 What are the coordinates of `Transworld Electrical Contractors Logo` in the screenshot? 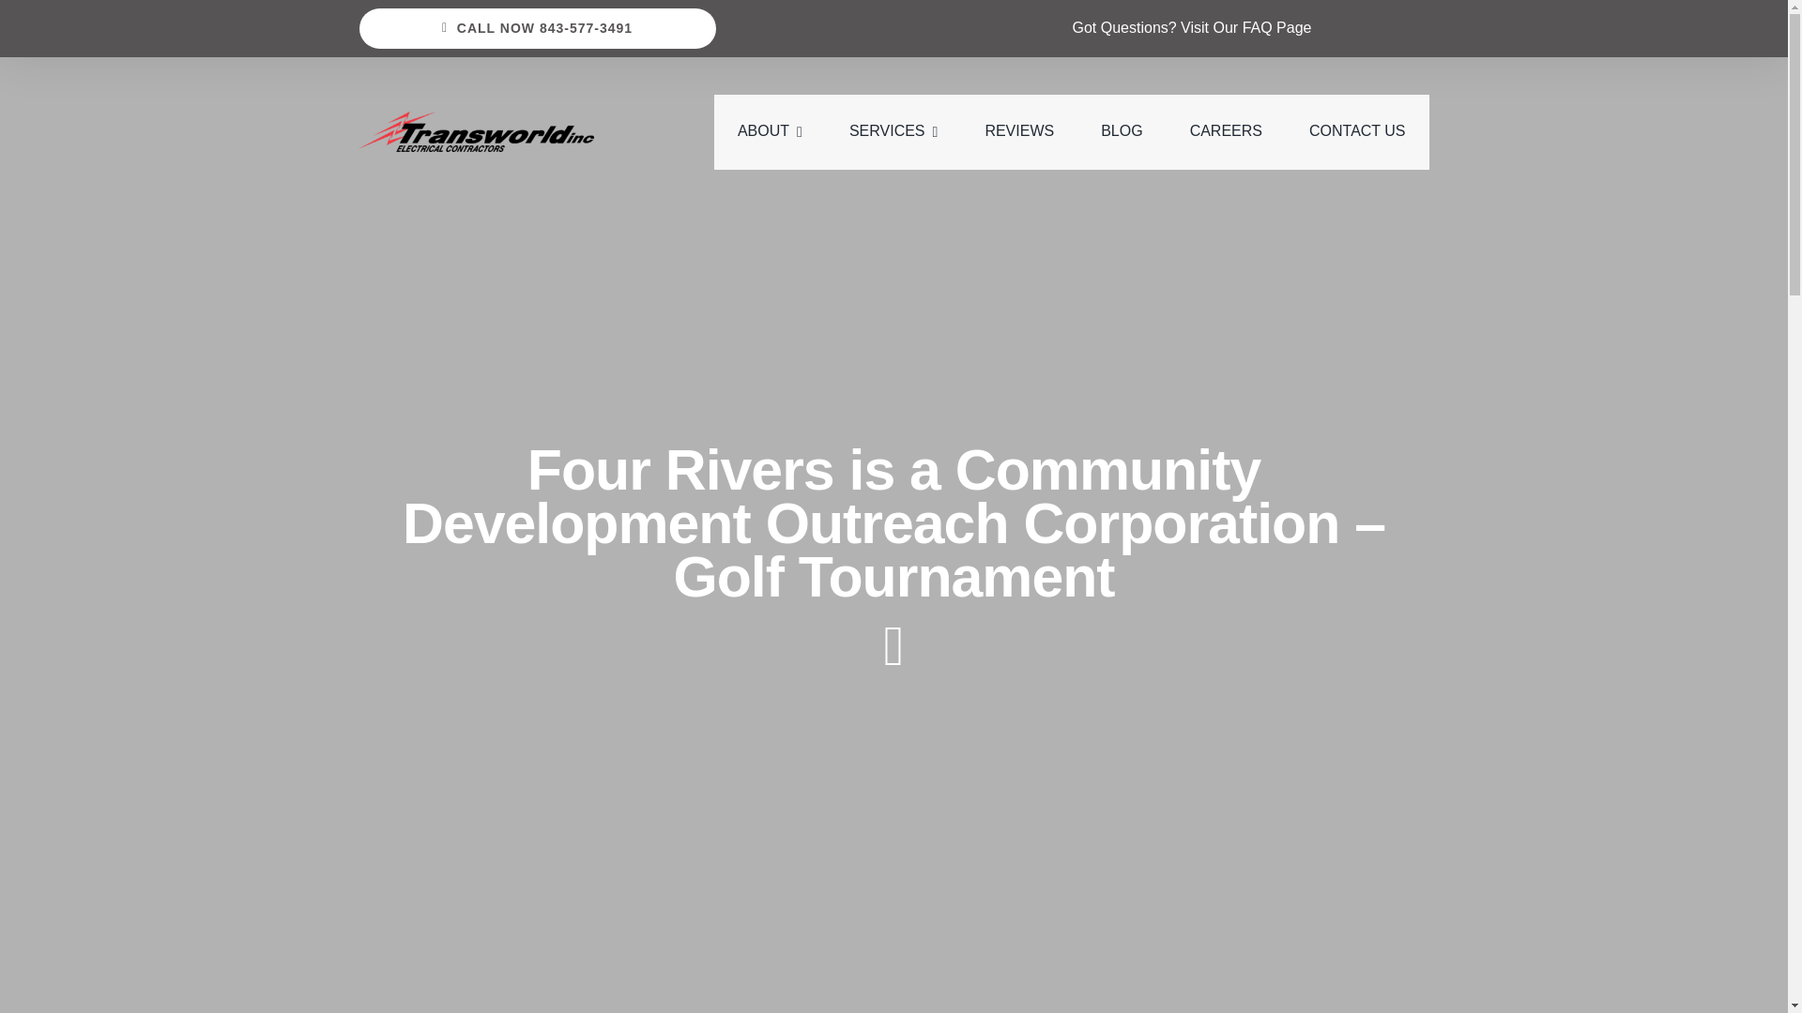 It's located at (477, 131).